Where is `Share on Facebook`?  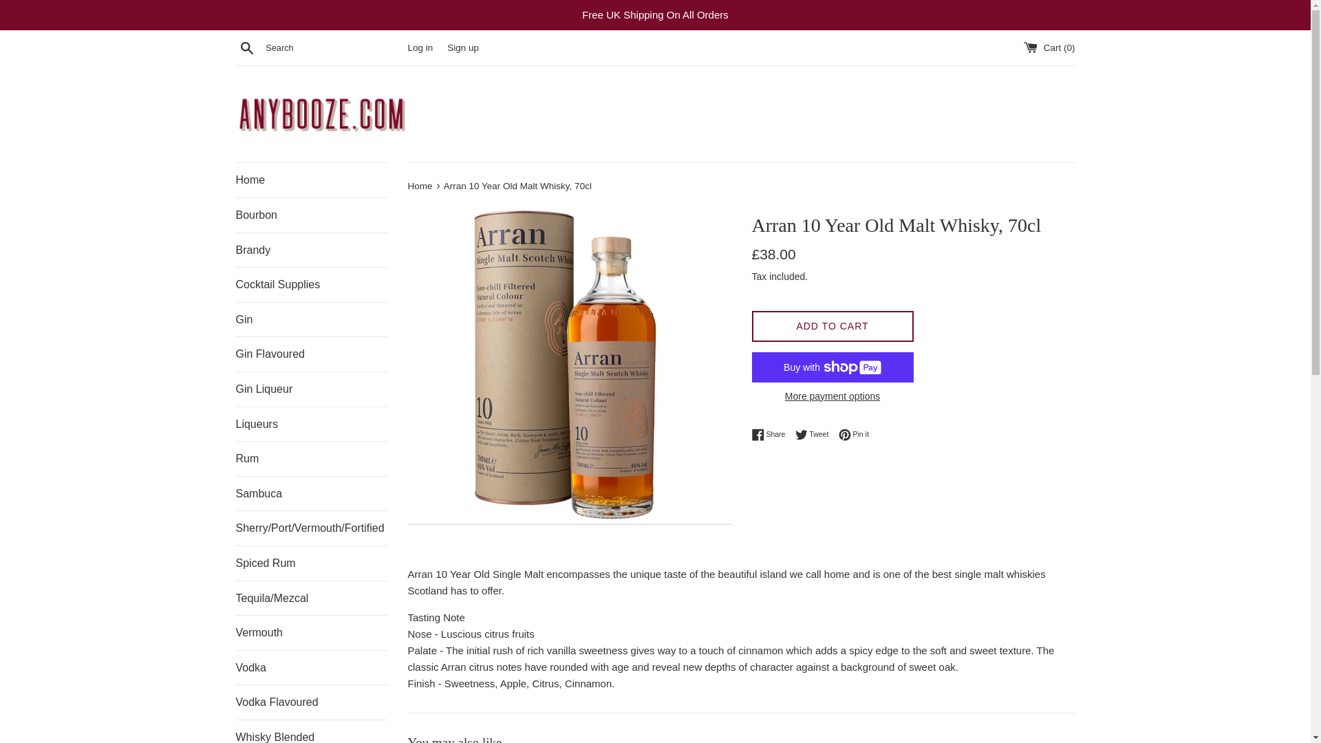 Share on Facebook is located at coordinates (771, 435).